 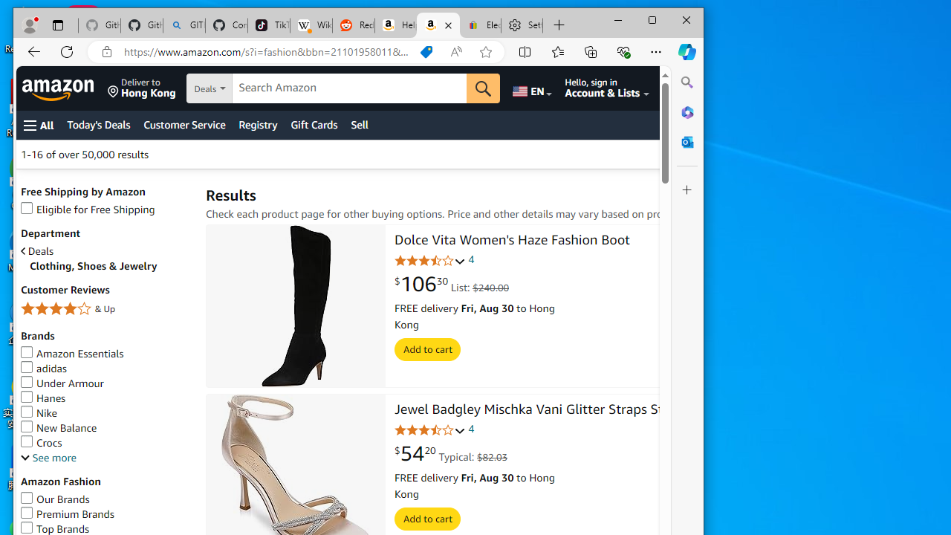 What do you see at coordinates (106, 398) in the screenshot?
I see `Hanes` at bounding box center [106, 398].